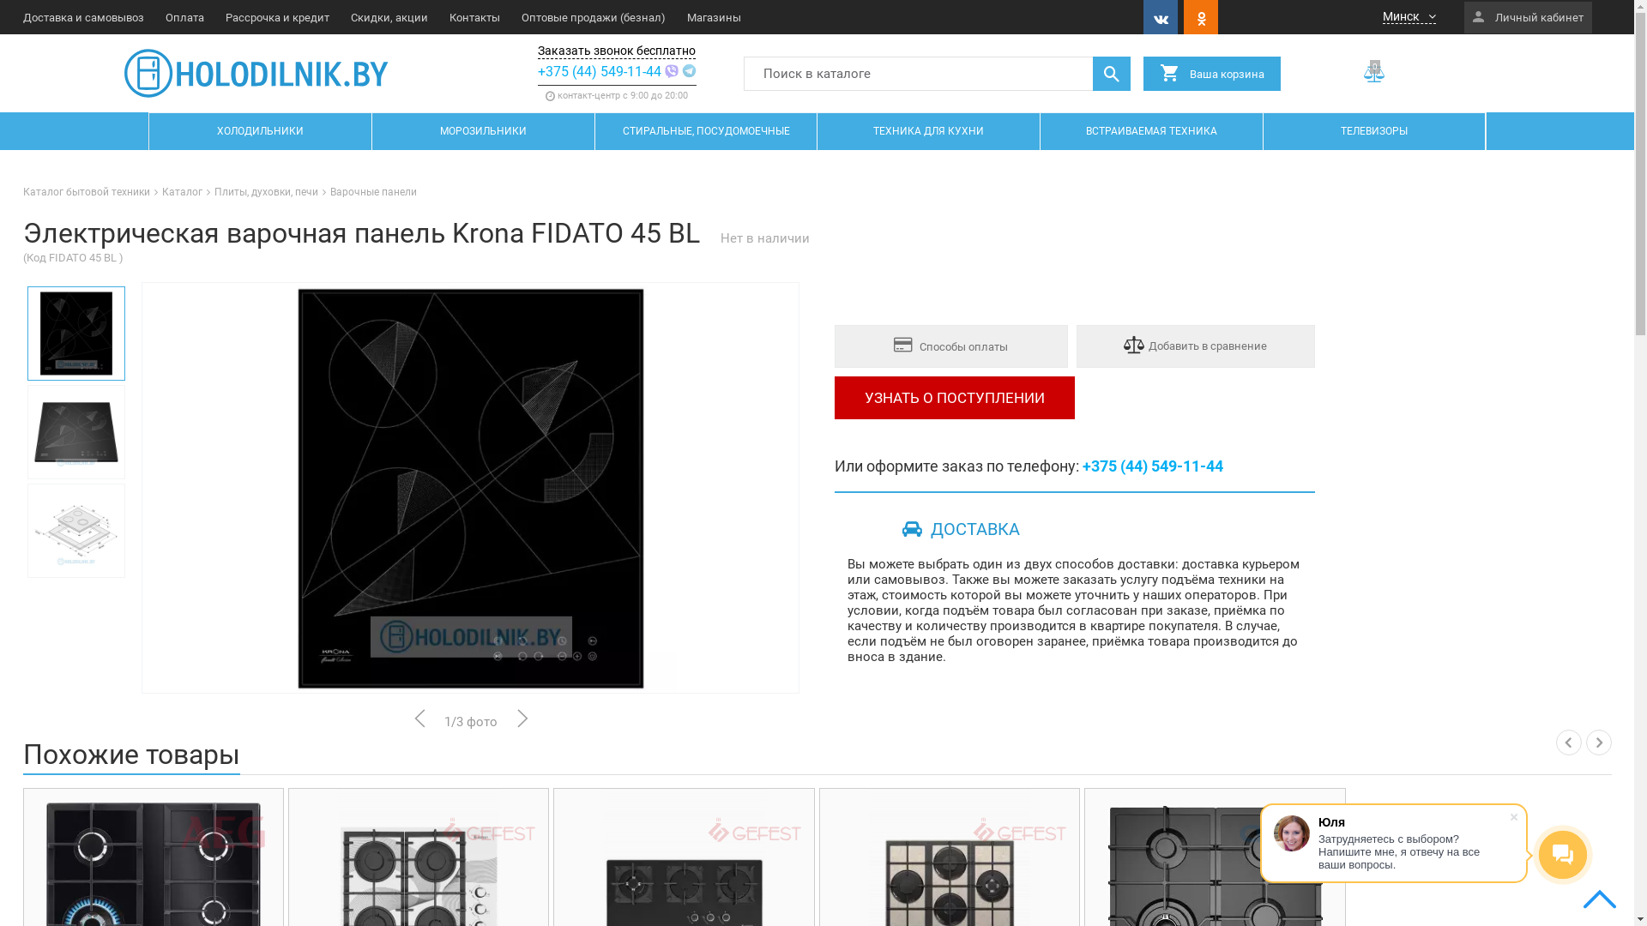  I want to click on AEG, so click(223, 832).